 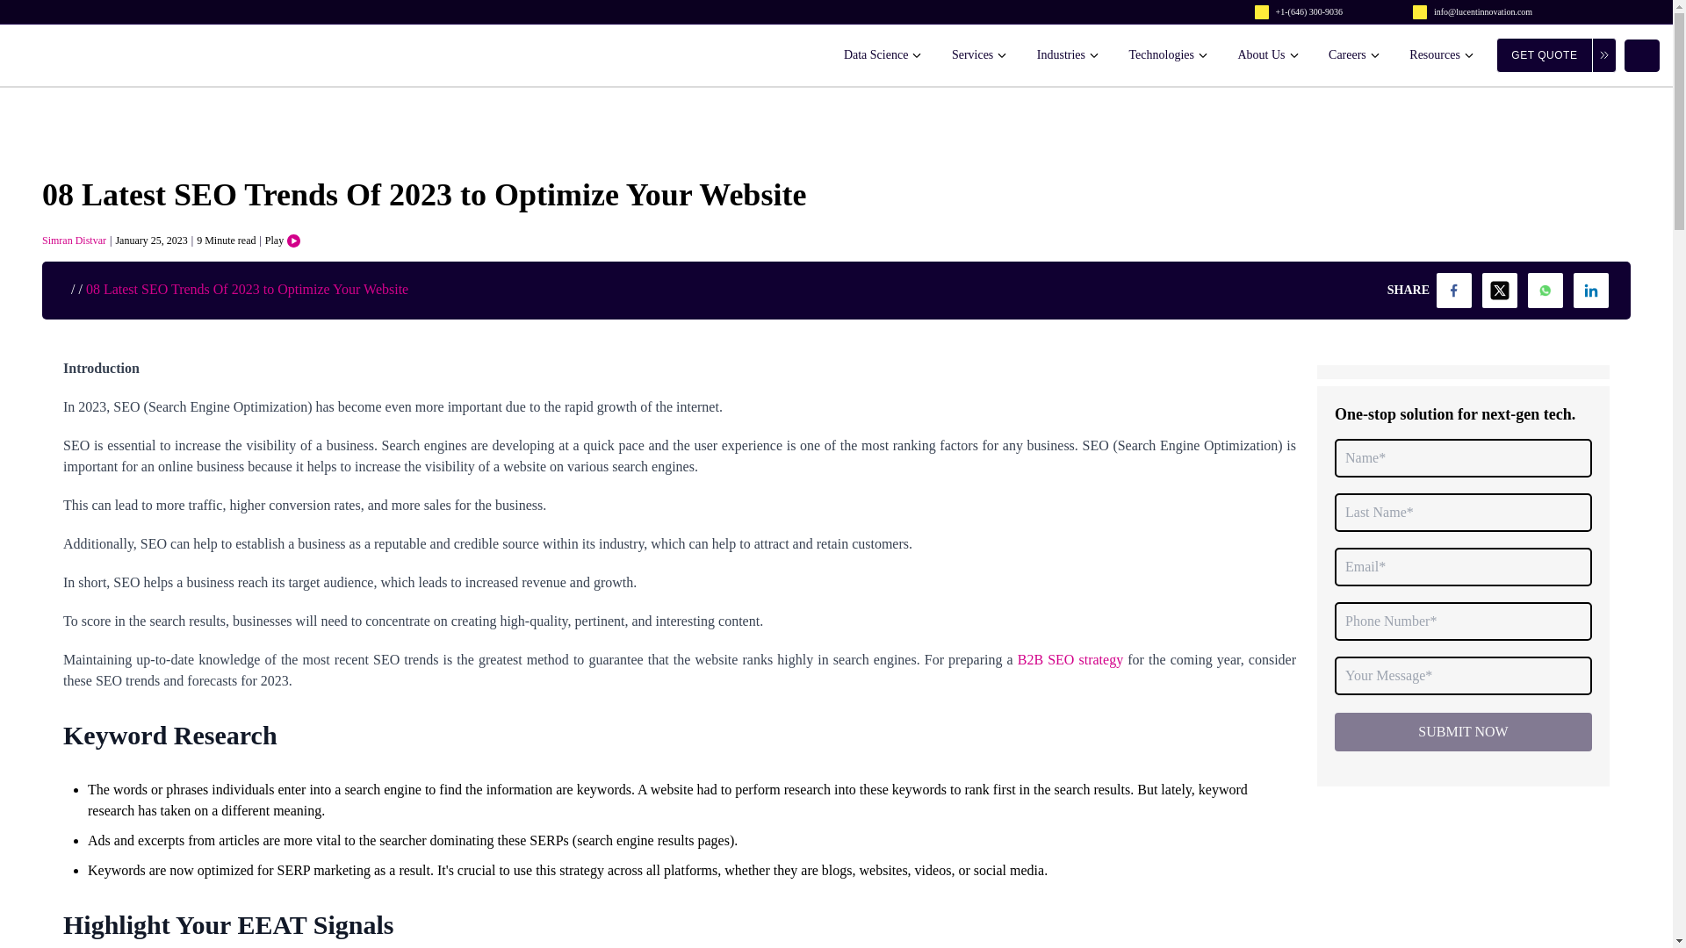 I want to click on search, so click(x=1642, y=54).